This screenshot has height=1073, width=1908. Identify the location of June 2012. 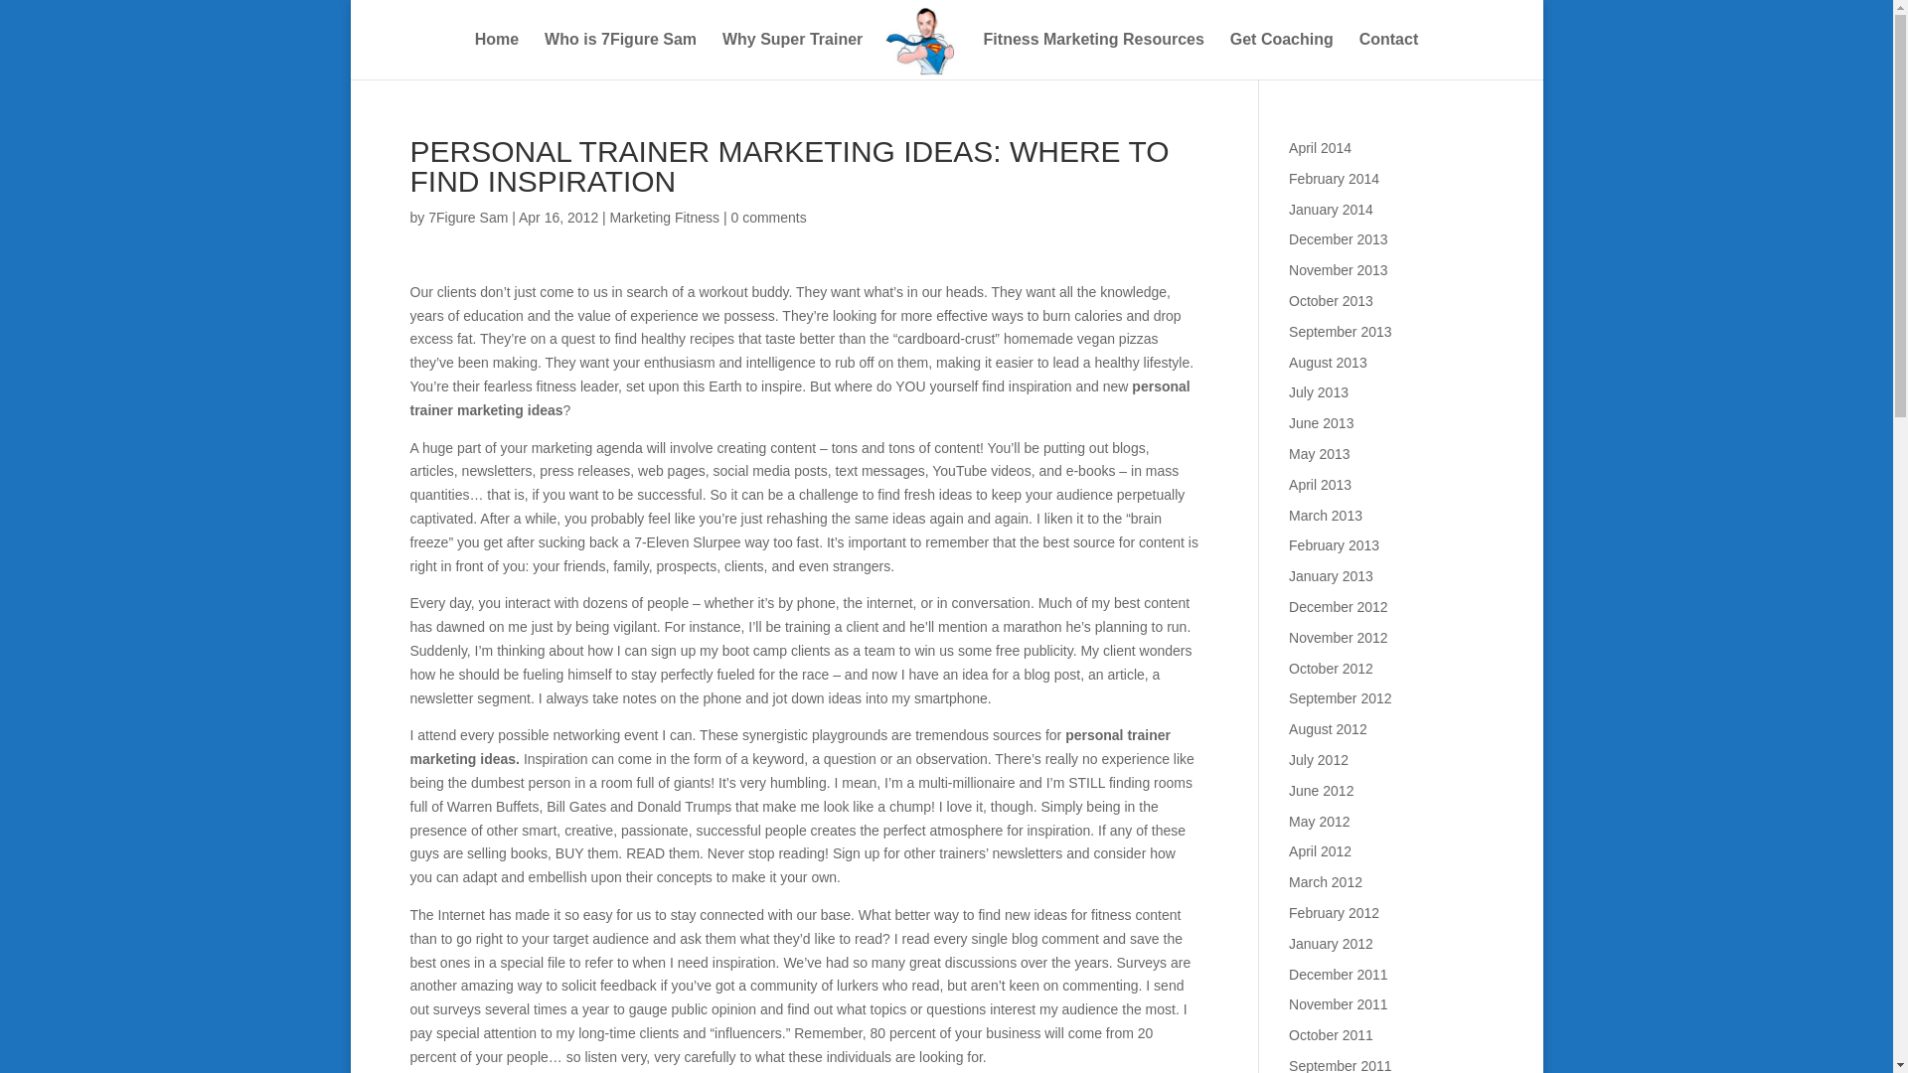
(1321, 791).